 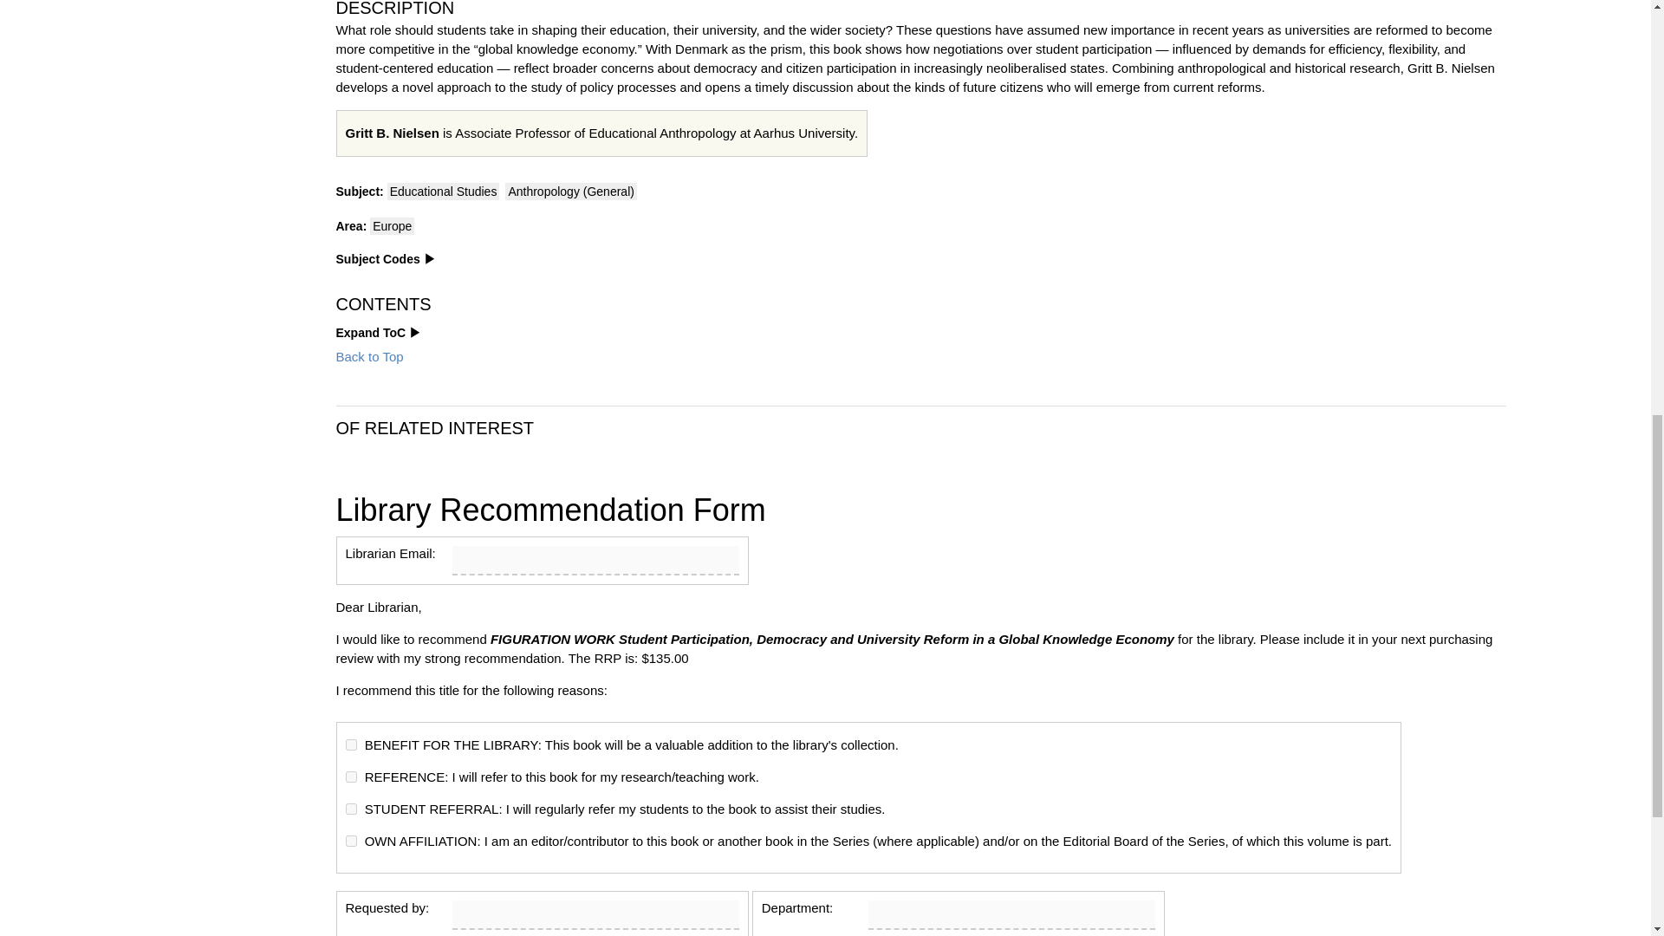 What do you see at coordinates (350, 777) in the screenshot?
I see `on` at bounding box center [350, 777].